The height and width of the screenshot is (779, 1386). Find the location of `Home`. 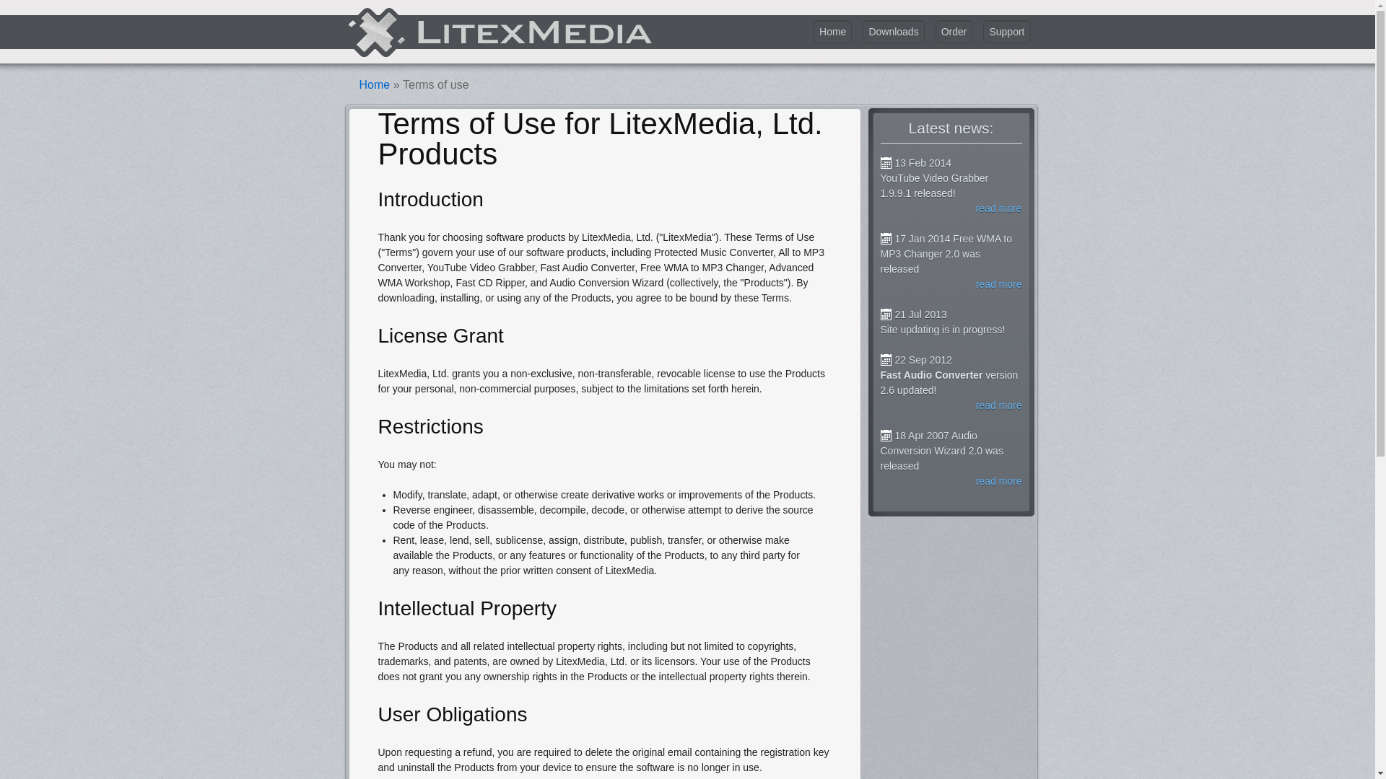

Home is located at coordinates (375, 85).